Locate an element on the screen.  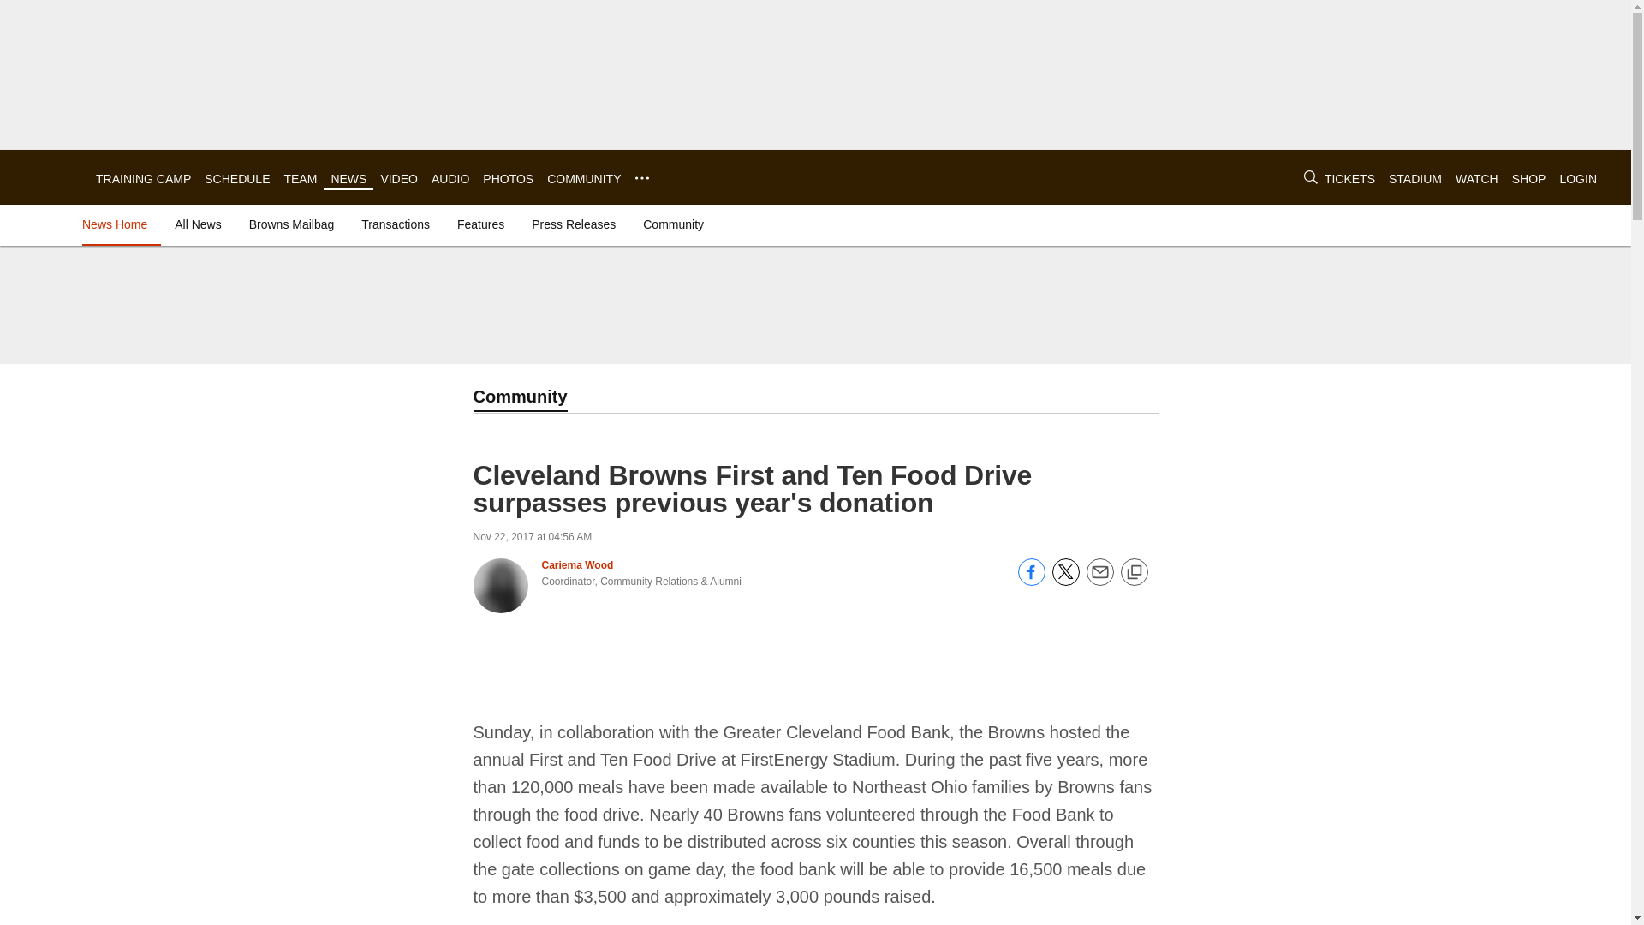
AUDIO is located at coordinates (450, 178).